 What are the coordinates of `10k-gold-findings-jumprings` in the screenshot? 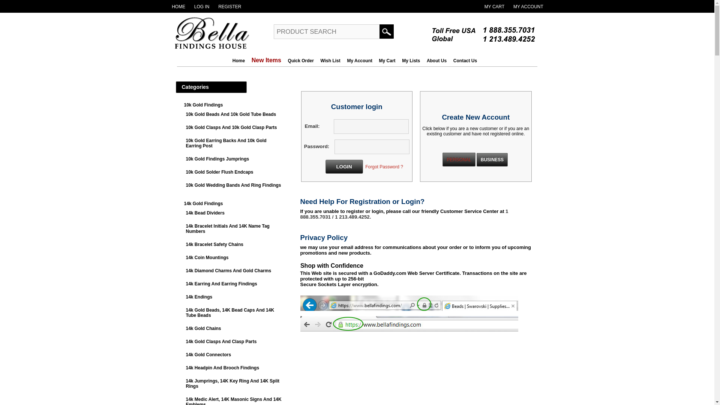 It's located at (217, 159).